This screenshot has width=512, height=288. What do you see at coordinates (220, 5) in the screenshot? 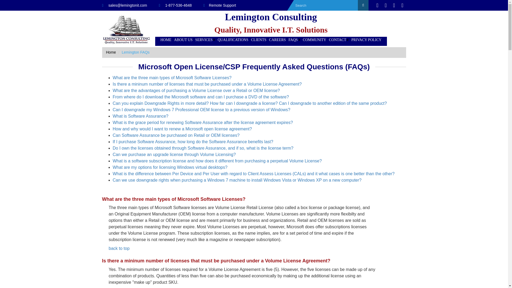
I see `Remote Support` at bounding box center [220, 5].